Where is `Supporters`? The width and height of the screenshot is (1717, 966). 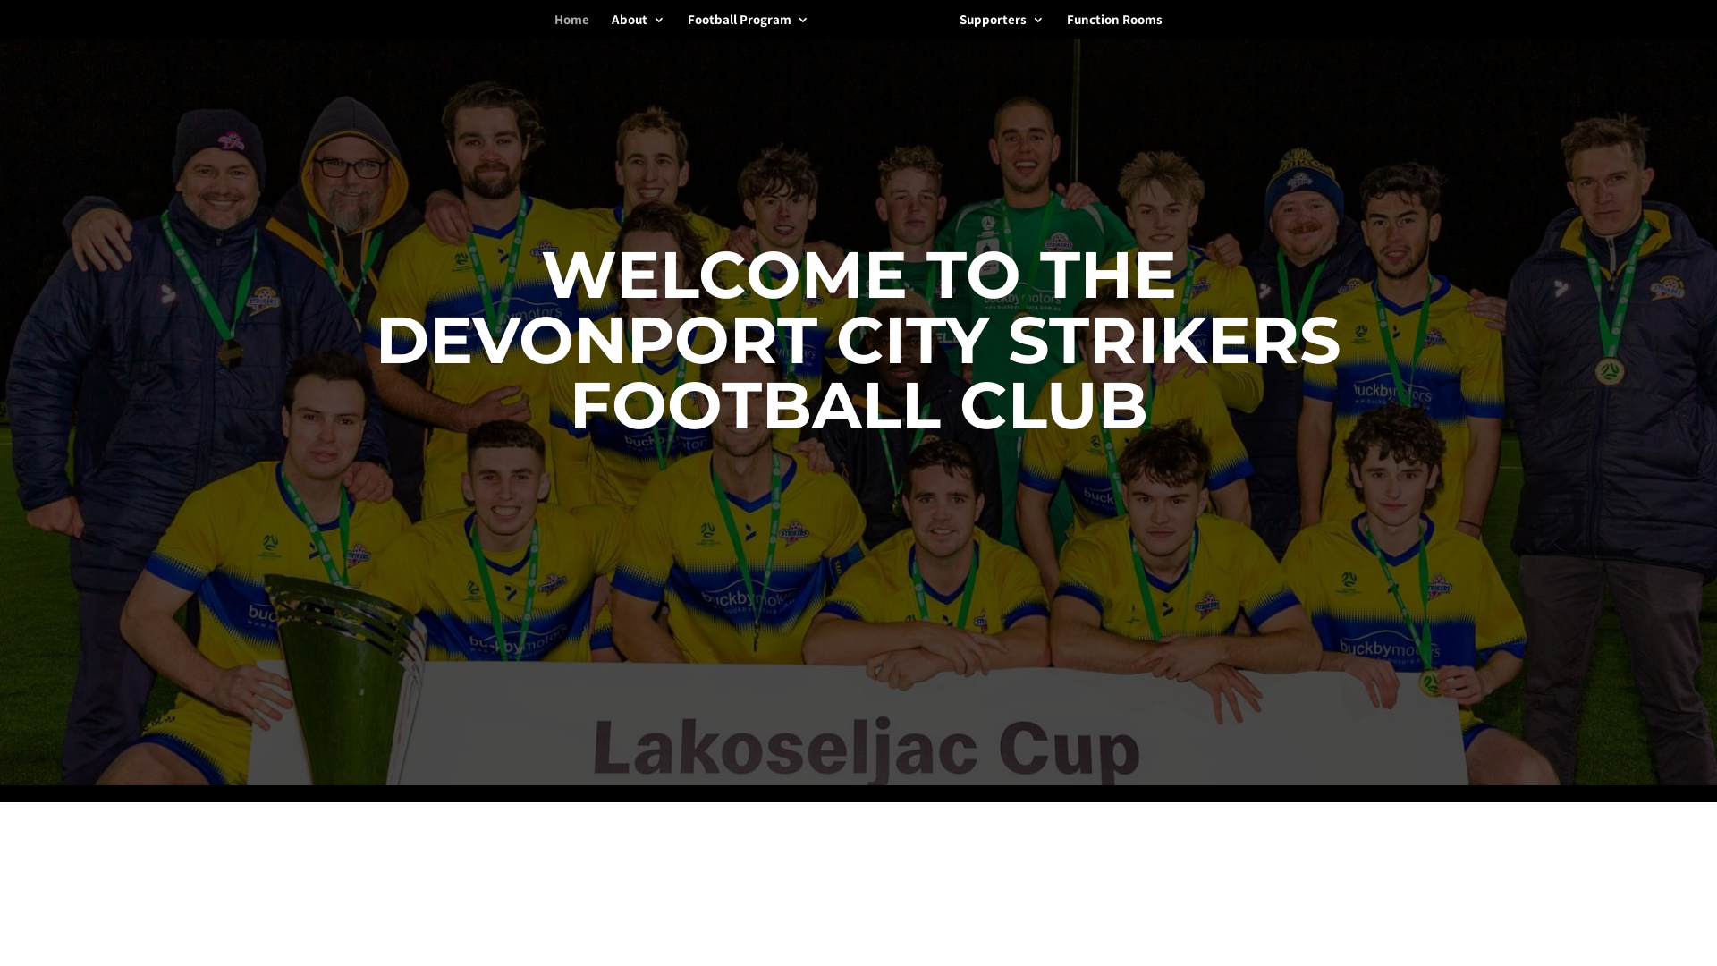
Supporters is located at coordinates (1002, 27).